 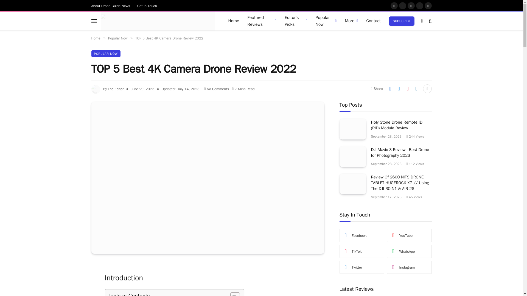 What do you see at coordinates (111, 5) in the screenshot?
I see `About Drone Guide News` at bounding box center [111, 5].